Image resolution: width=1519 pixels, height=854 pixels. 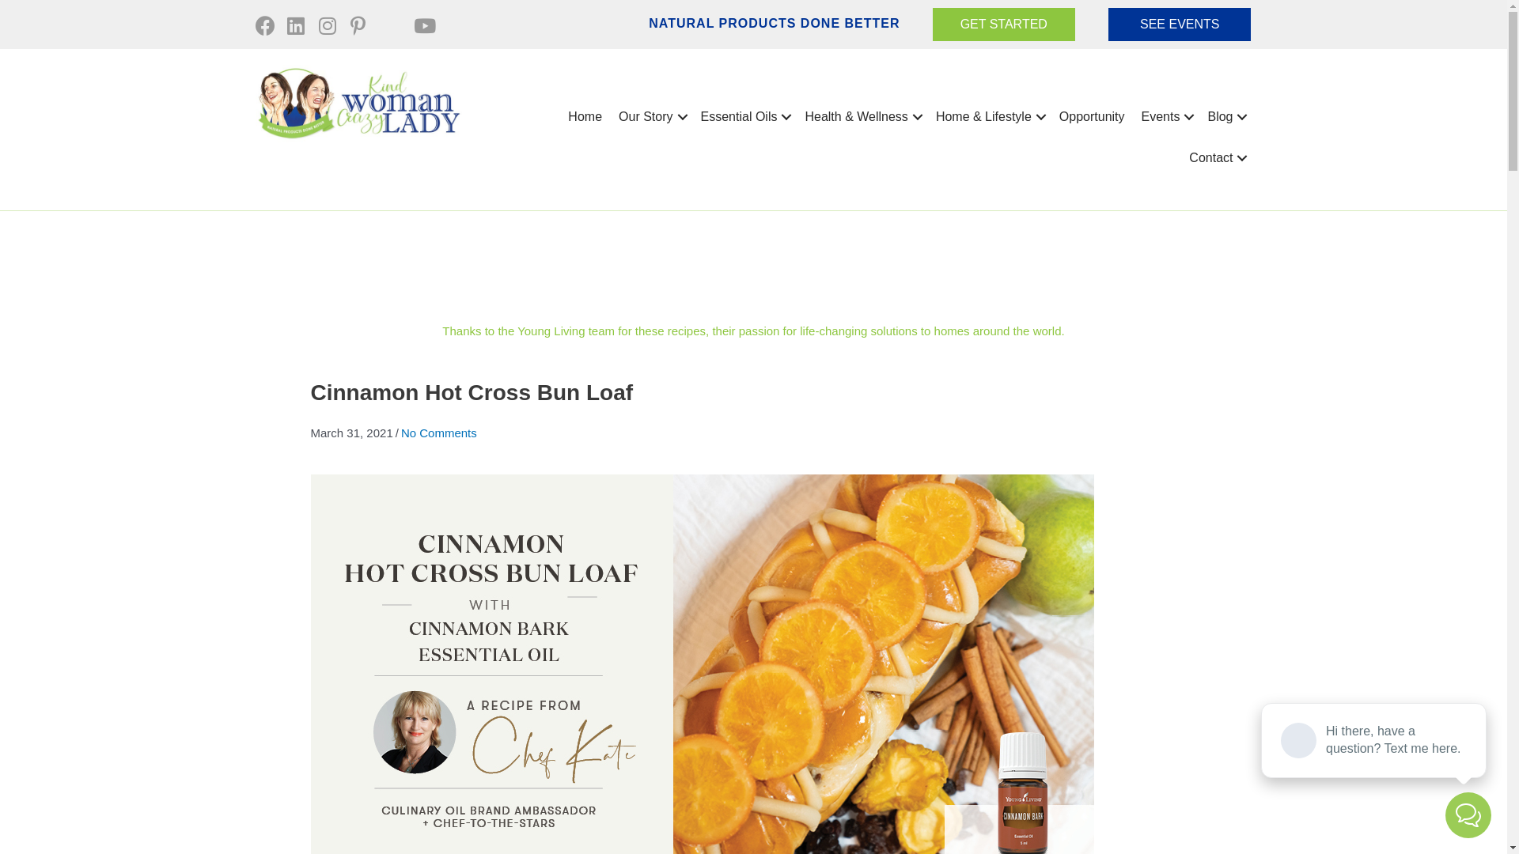 What do you see at coordinates (263, 24) in the screenshot?
I see `Facebook` at bounding box center [263, 24].